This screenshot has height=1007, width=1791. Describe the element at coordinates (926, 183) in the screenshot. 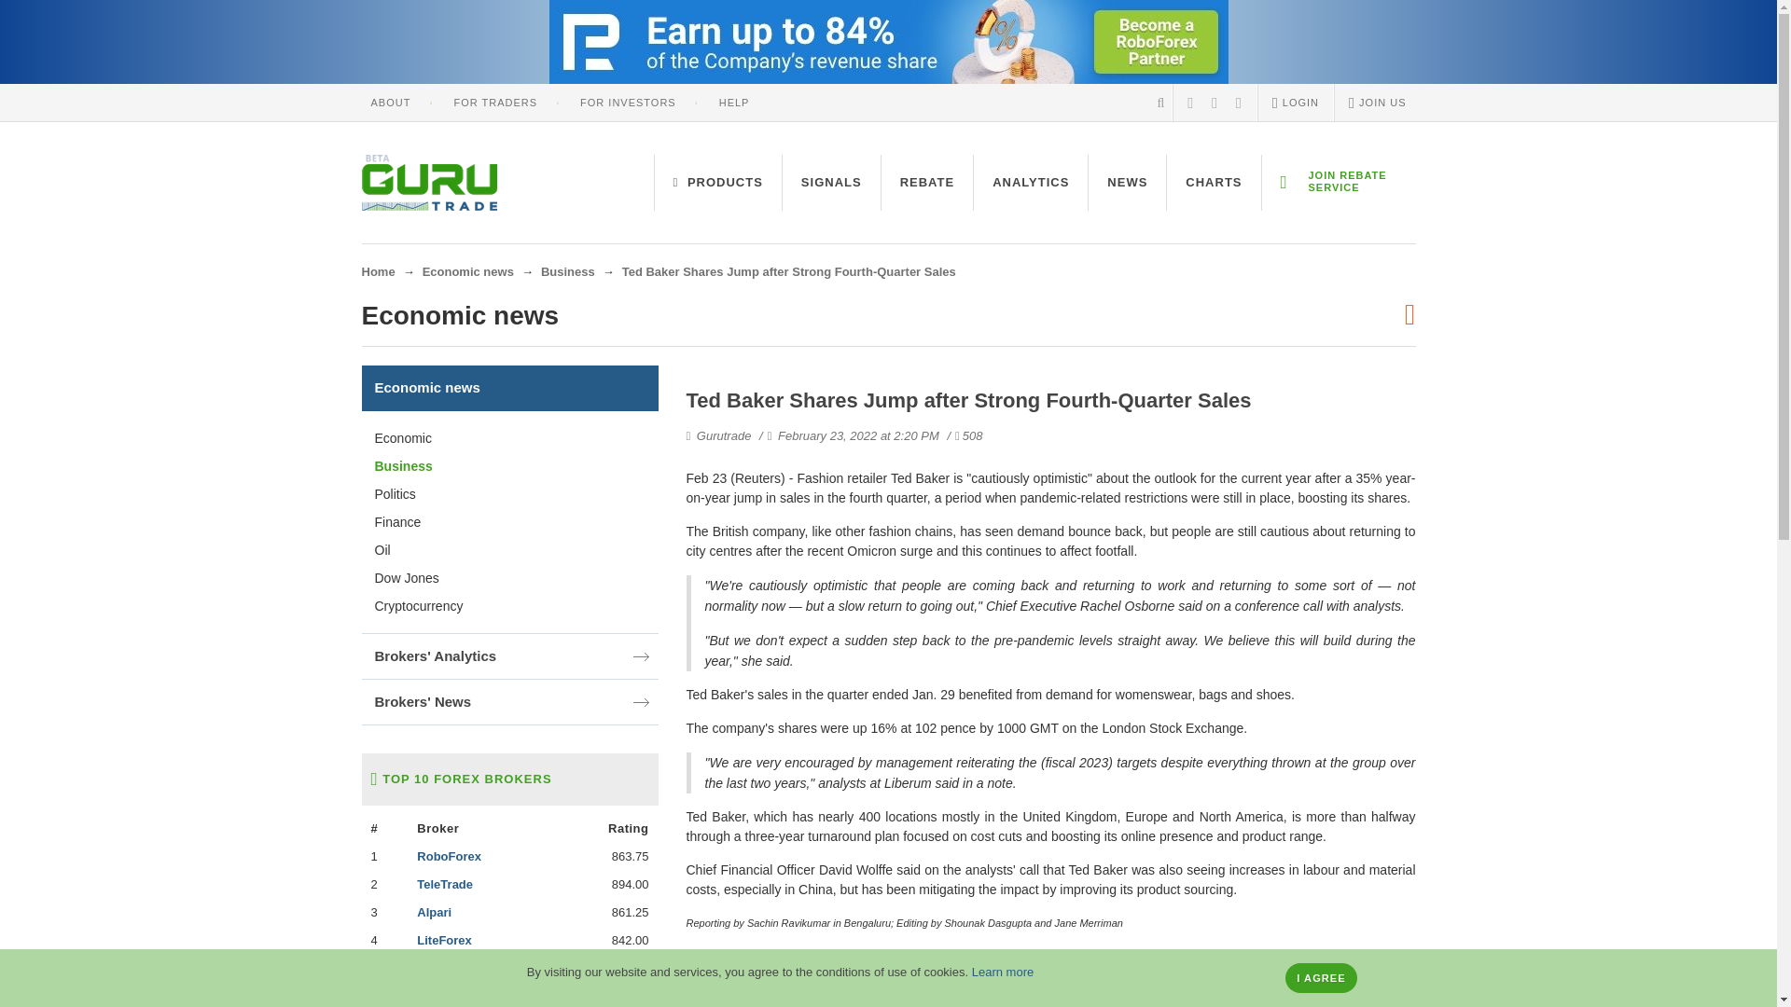

I see `REBATE` at that location.